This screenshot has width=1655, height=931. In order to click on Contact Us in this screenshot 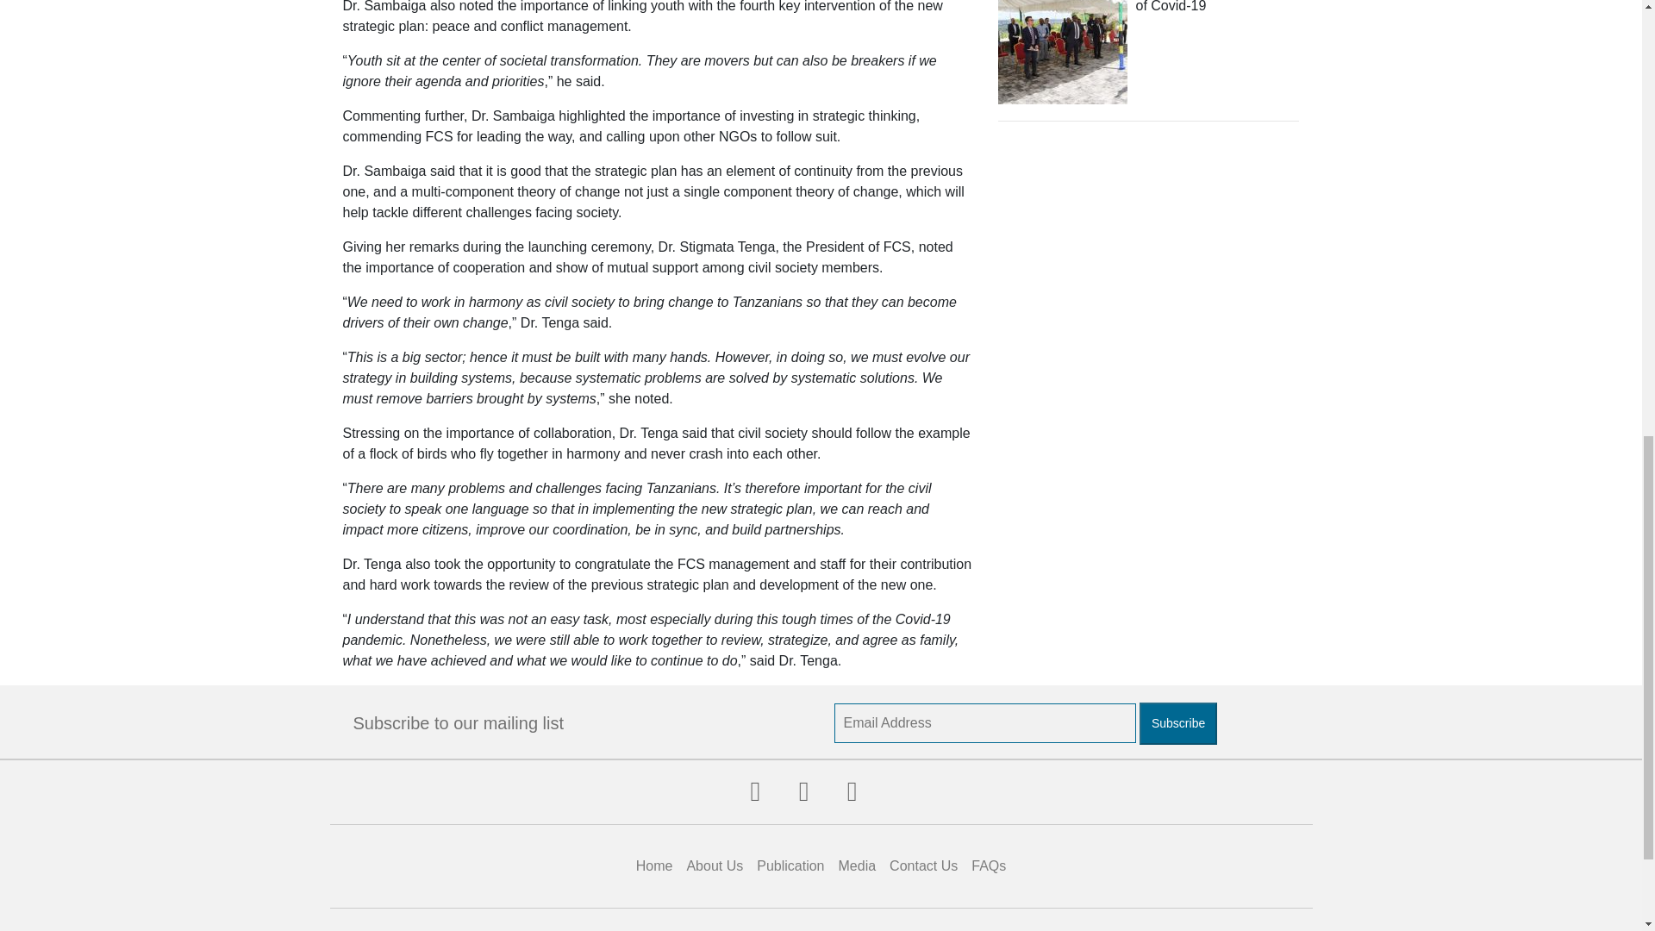, I will do `click(923, 865)`.